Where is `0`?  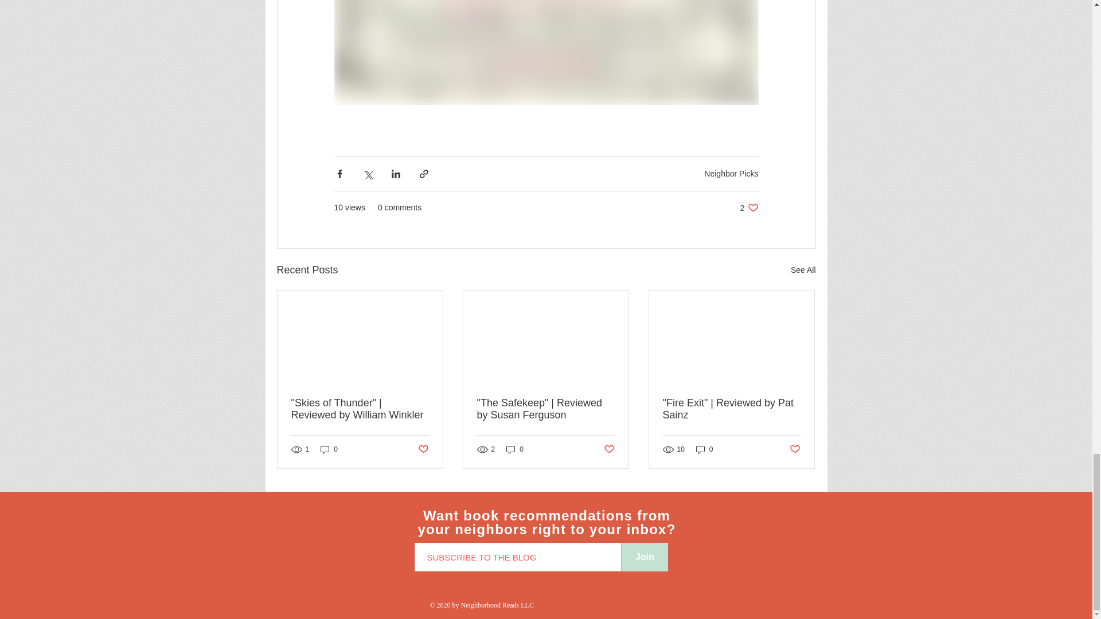 0 is located at coordinates (645, 557).